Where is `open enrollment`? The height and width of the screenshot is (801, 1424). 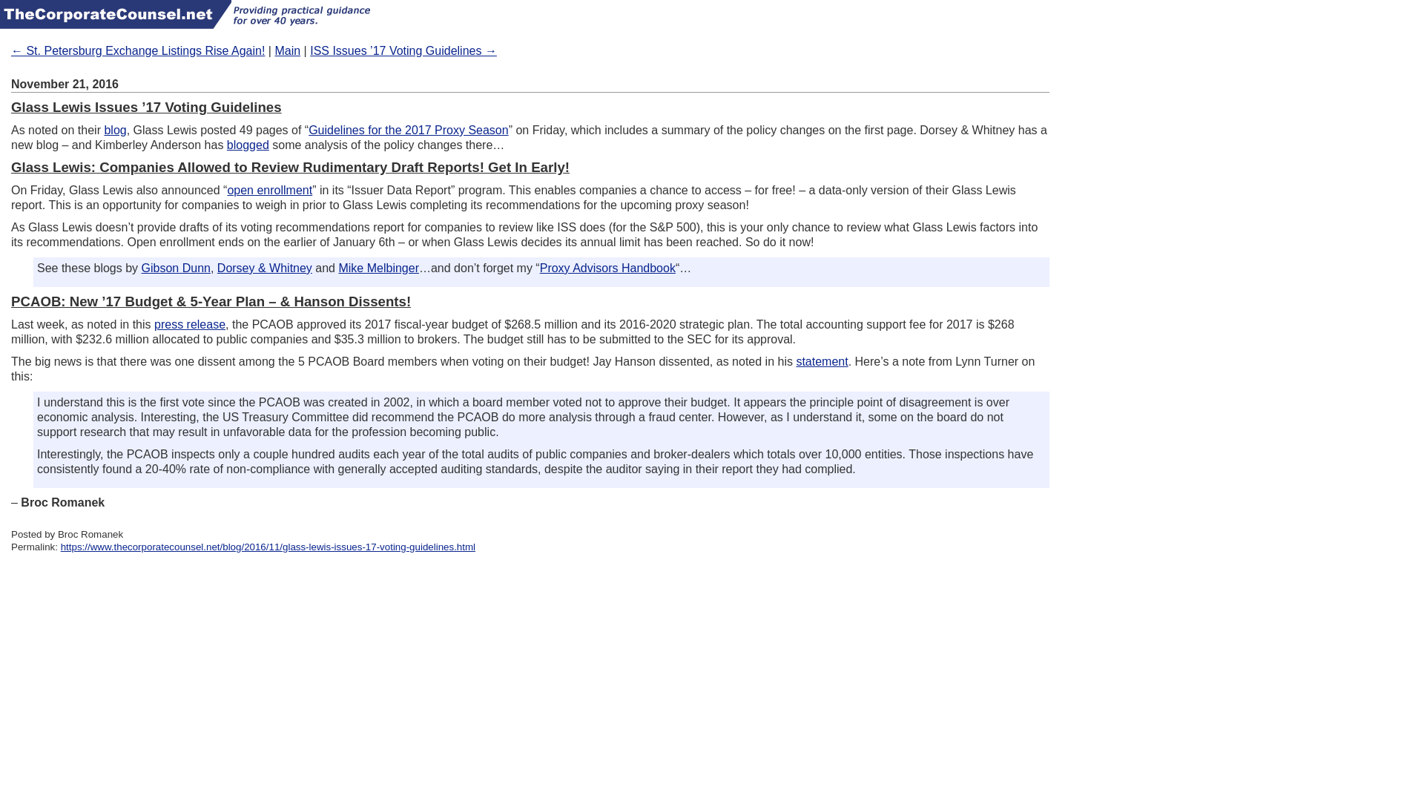 open enrollment is located at coordinates (268, 190).